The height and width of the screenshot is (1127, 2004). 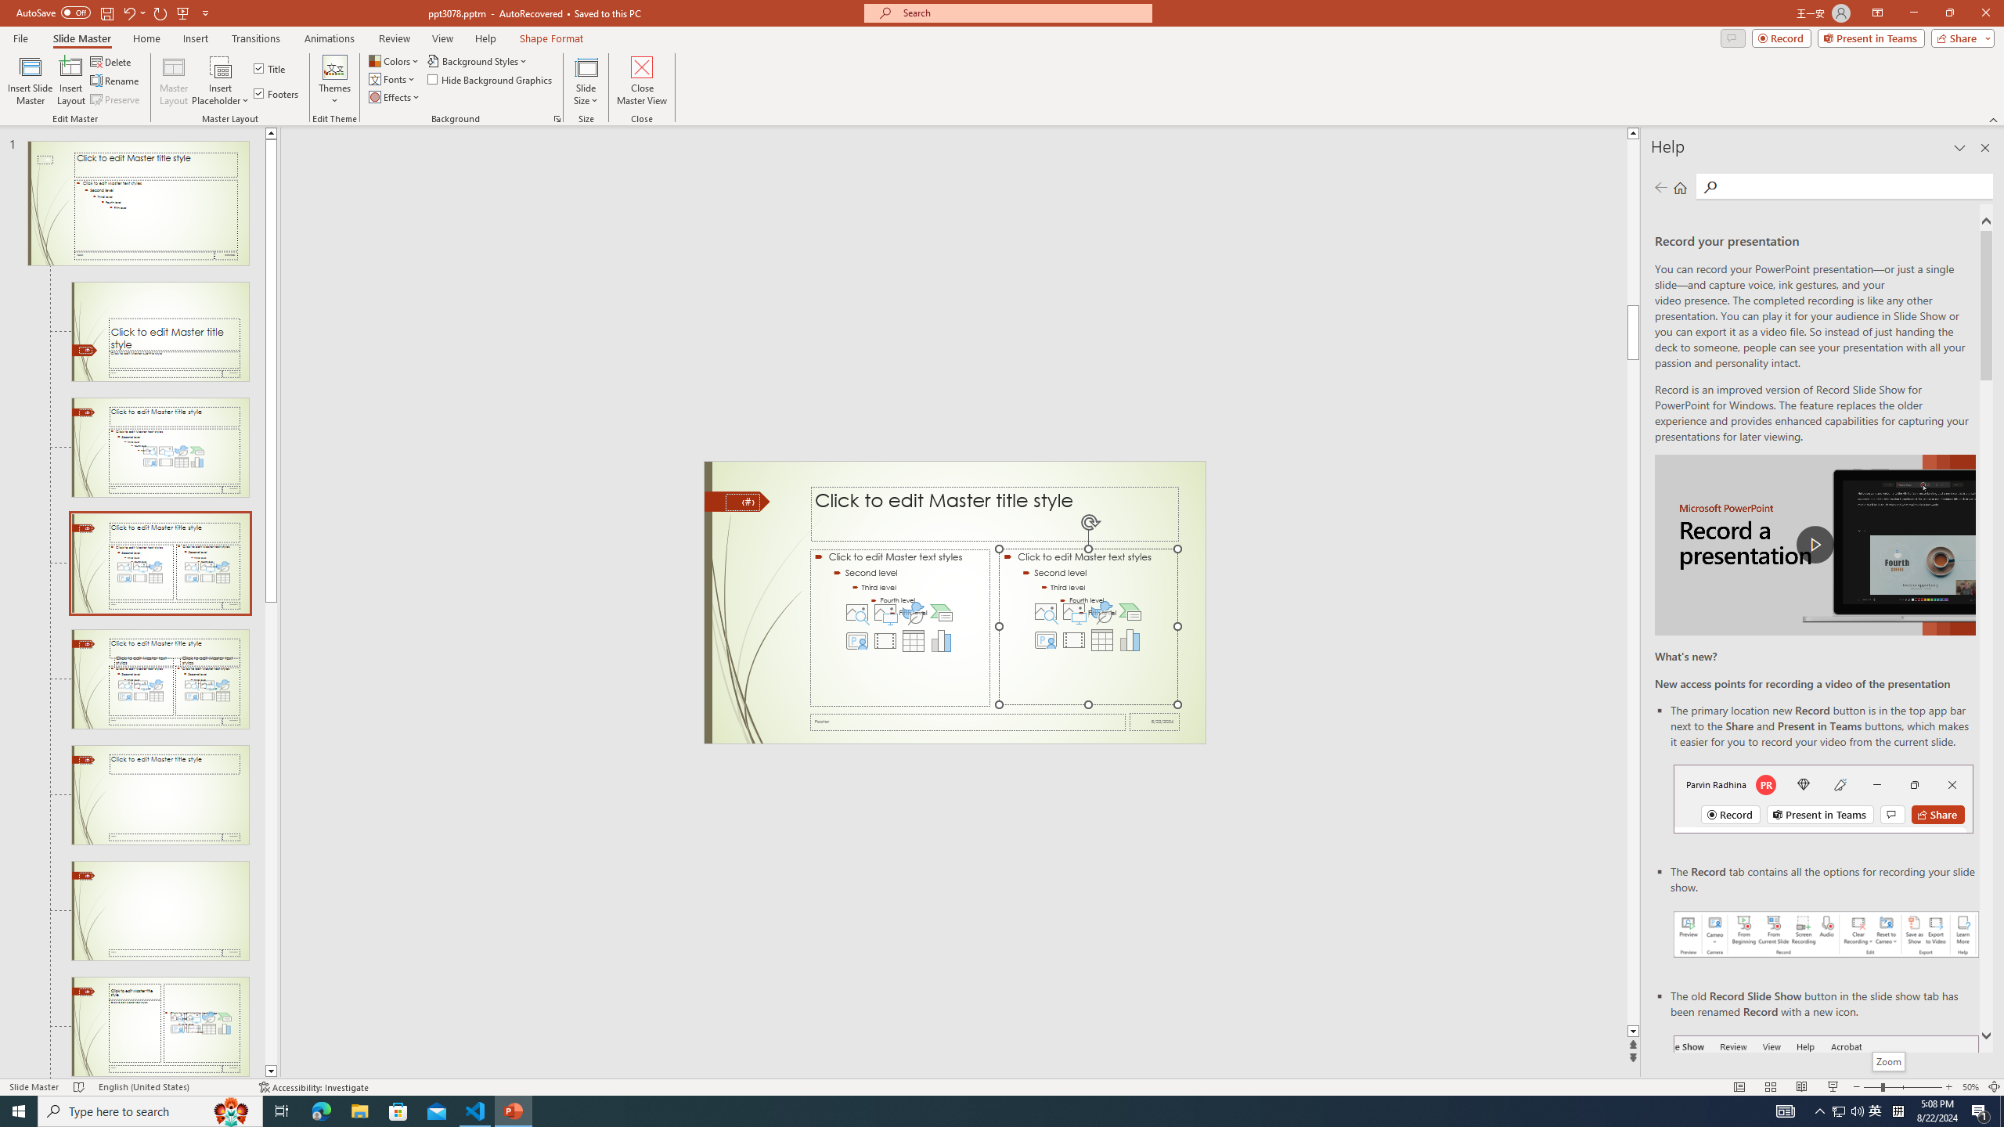 I want to click on Format Background..., so click(x=557, y=119).